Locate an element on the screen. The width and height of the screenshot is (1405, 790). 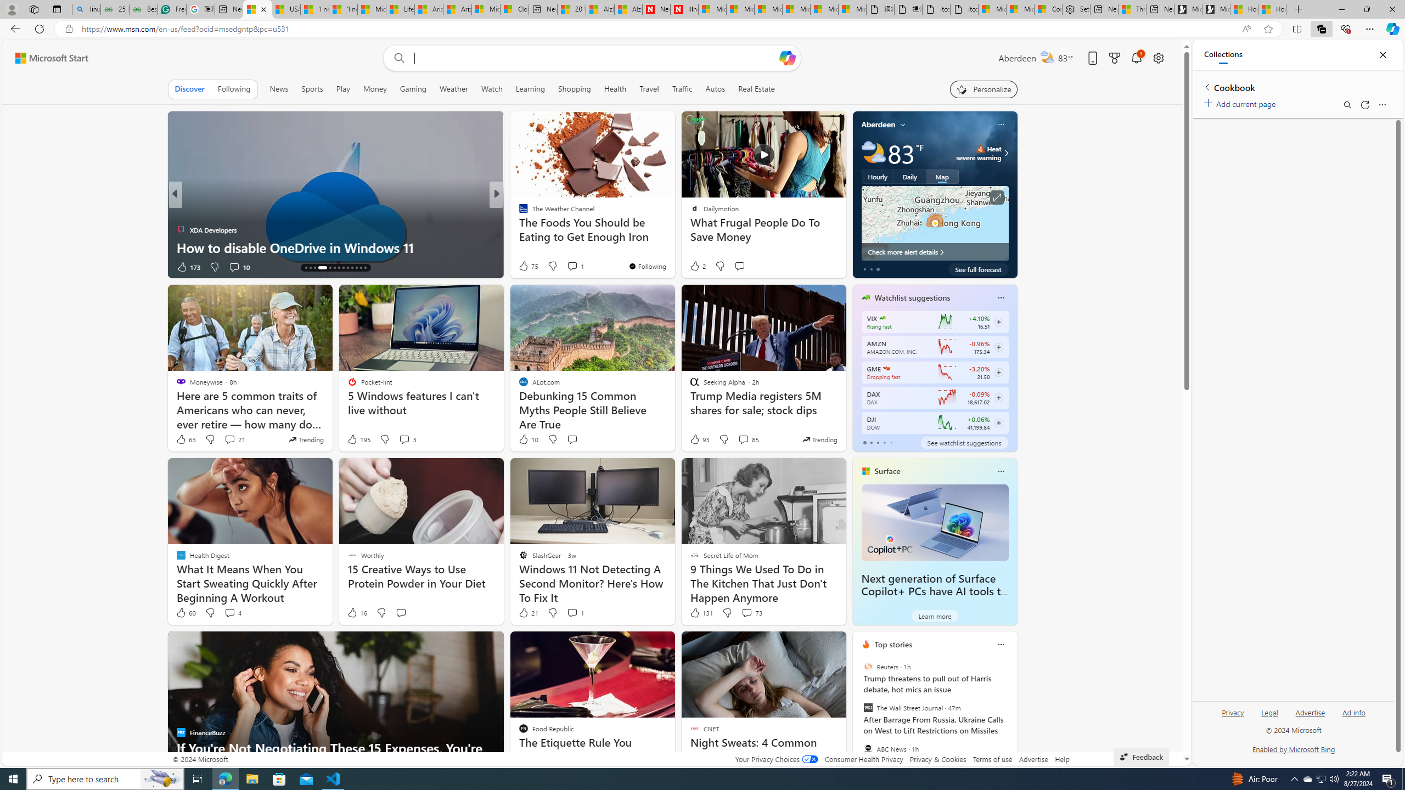
View comments 5 Comment is located at coordinates (569, 267).